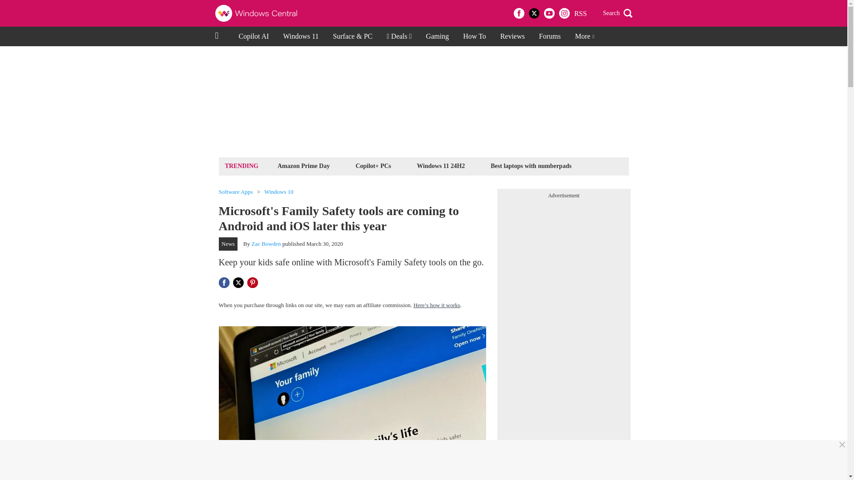  Describe the element at coordinates (303, 165) in the screenshot. I see `Amazon Prime Day` at that location.